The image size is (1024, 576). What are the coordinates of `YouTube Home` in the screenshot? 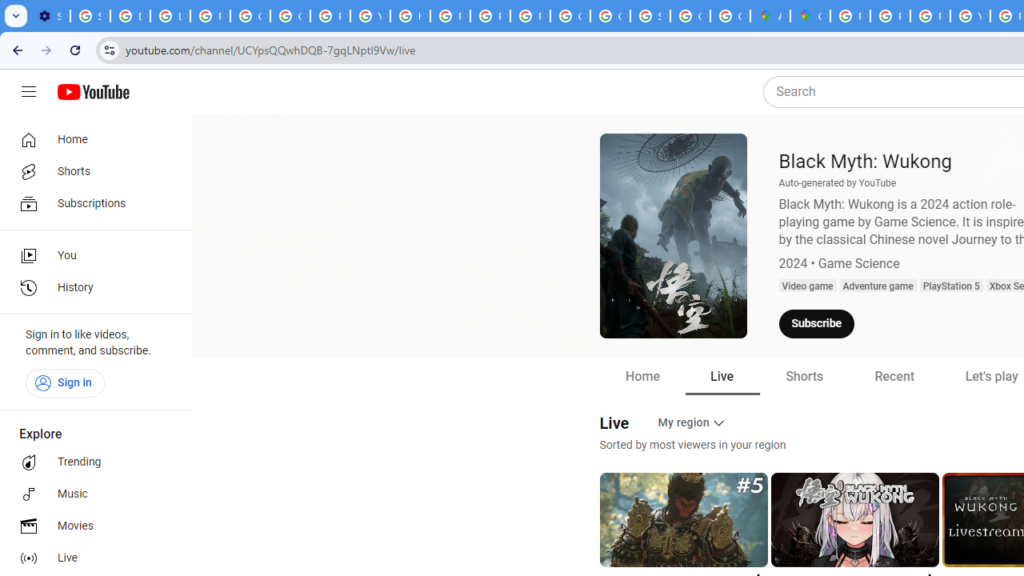 It's located at (93, 92).